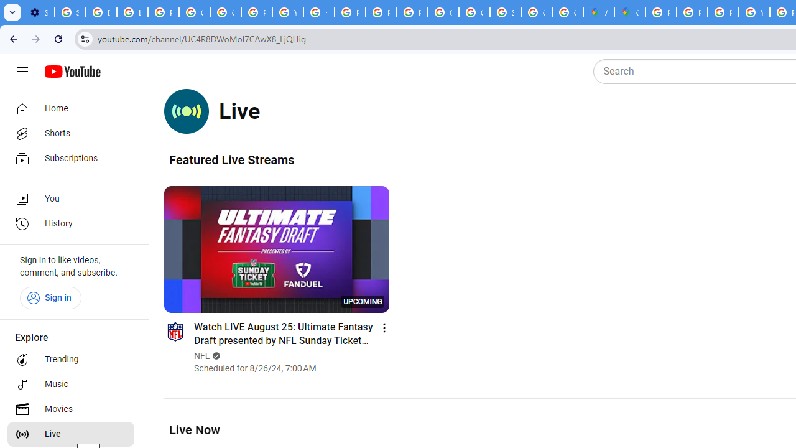  What do you see at coordinates (287, 12) in the screenshot?
I see `YouTube` at bounding box center [287, 12].